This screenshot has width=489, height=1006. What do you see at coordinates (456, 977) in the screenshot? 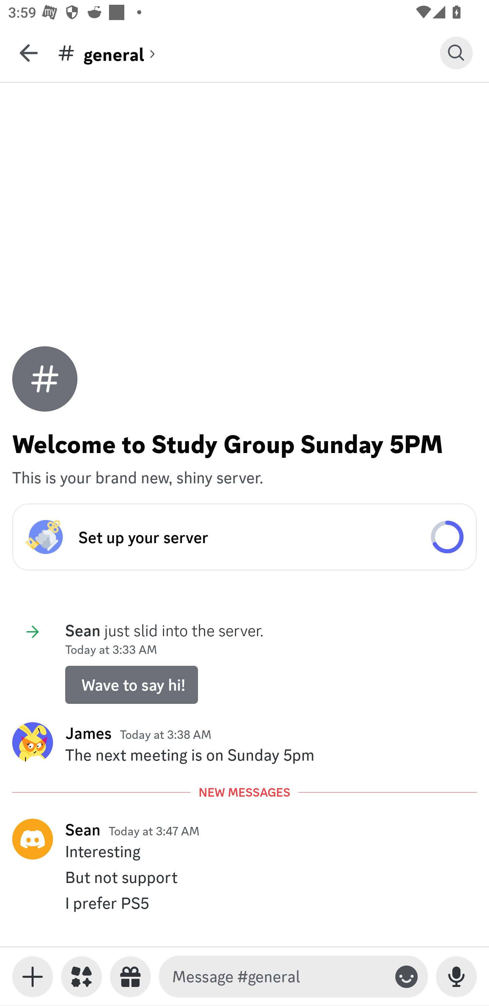
I see `Record Voice Message` at bounding box center [456, 977].